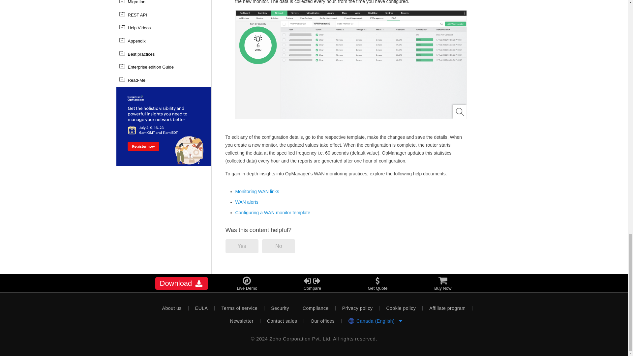  I want to click on Get Quote - ManageEngine OpManager, so click(377, 283).